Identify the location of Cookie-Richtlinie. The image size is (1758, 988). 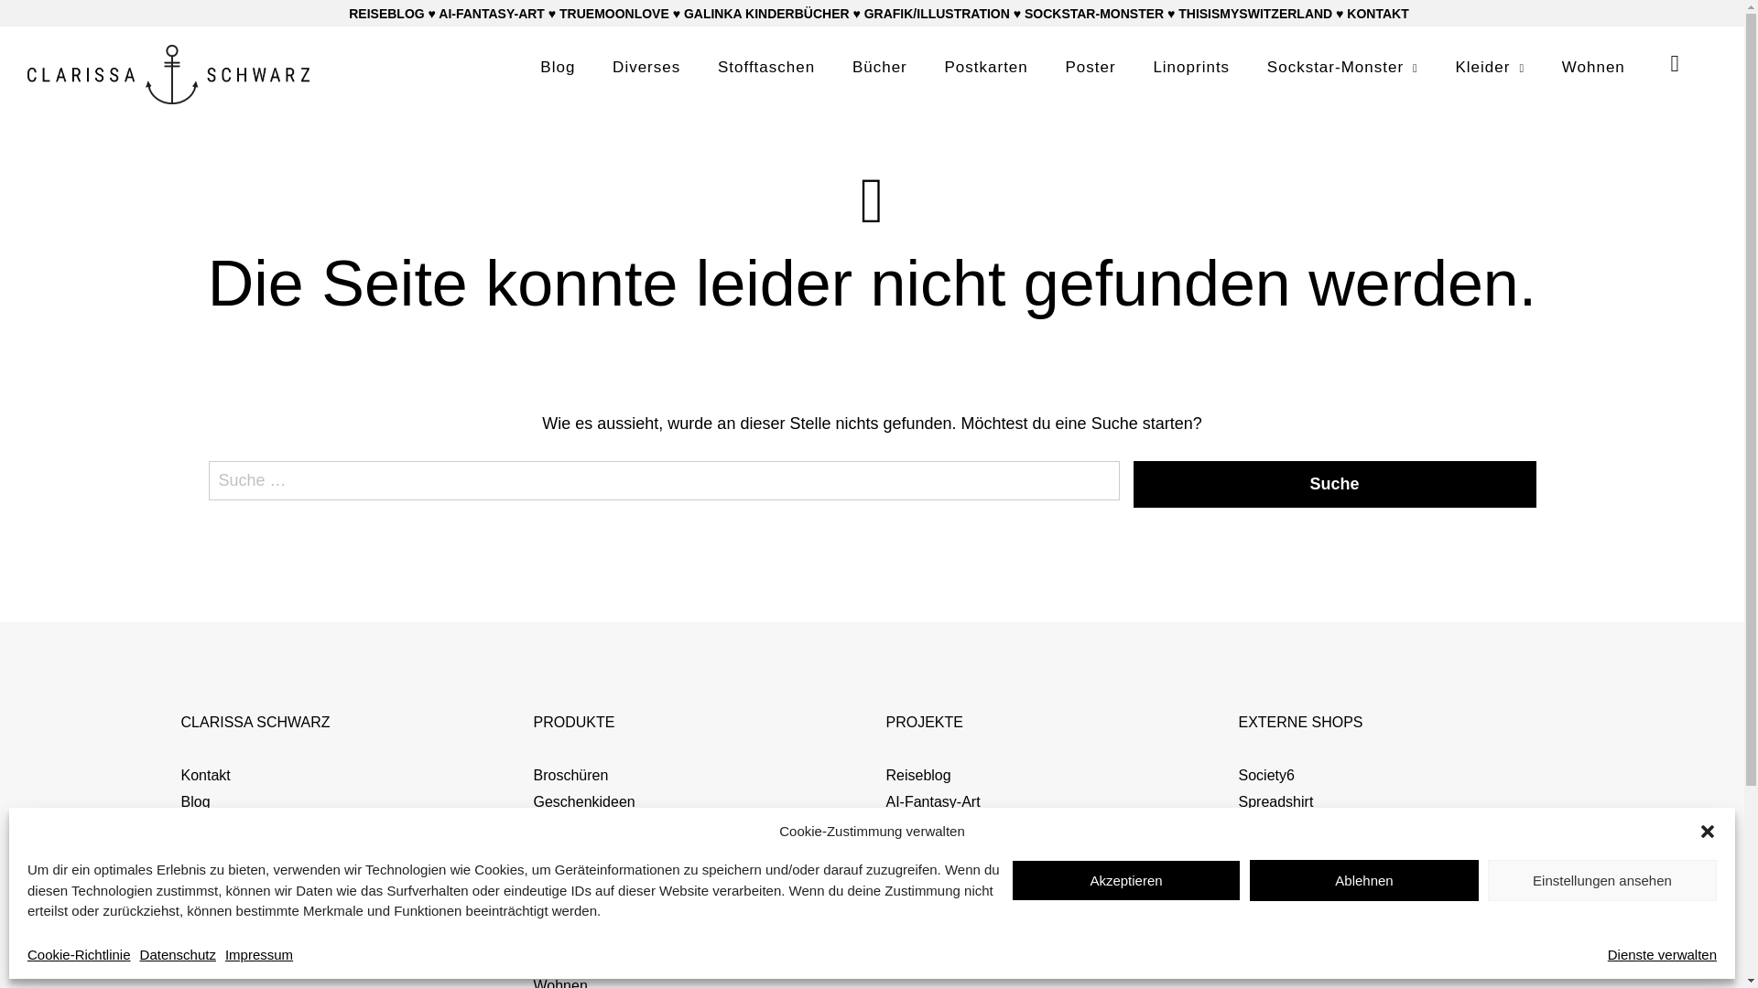
(79, 955).